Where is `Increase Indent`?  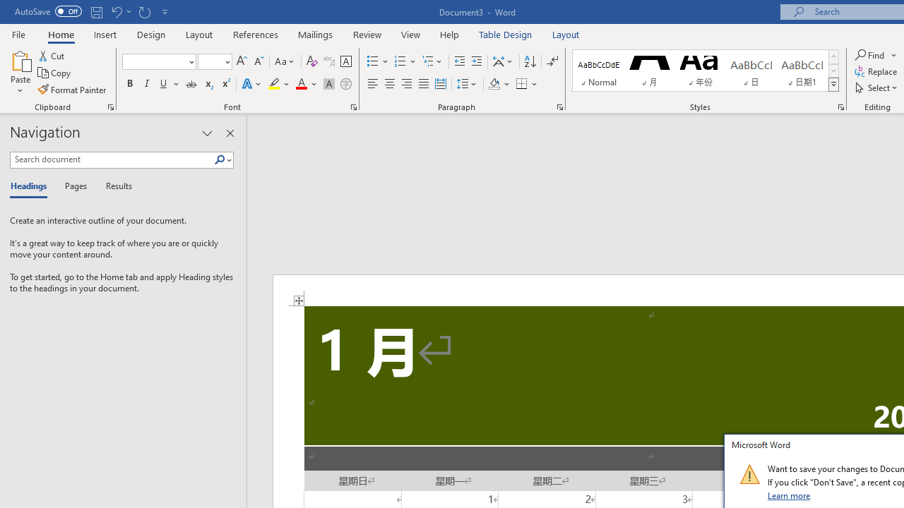 Increase Indent is located at coordinates (477, 62).